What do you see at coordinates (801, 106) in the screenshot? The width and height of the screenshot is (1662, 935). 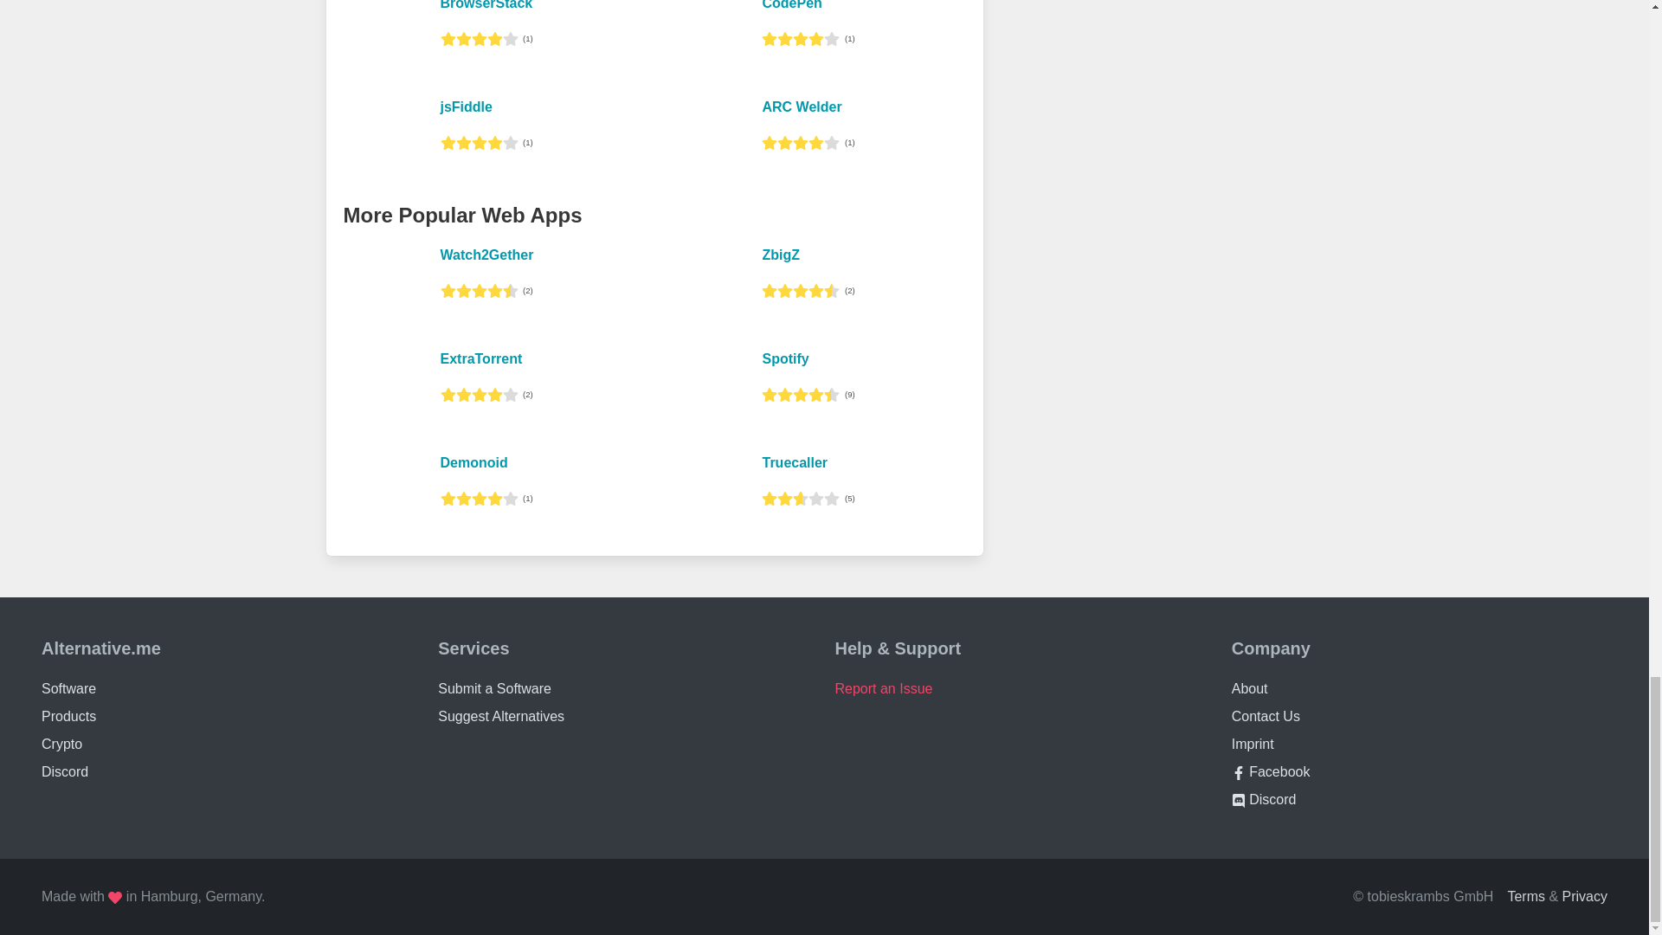 I see `ARC Welder` at bounding box center [801, 106].